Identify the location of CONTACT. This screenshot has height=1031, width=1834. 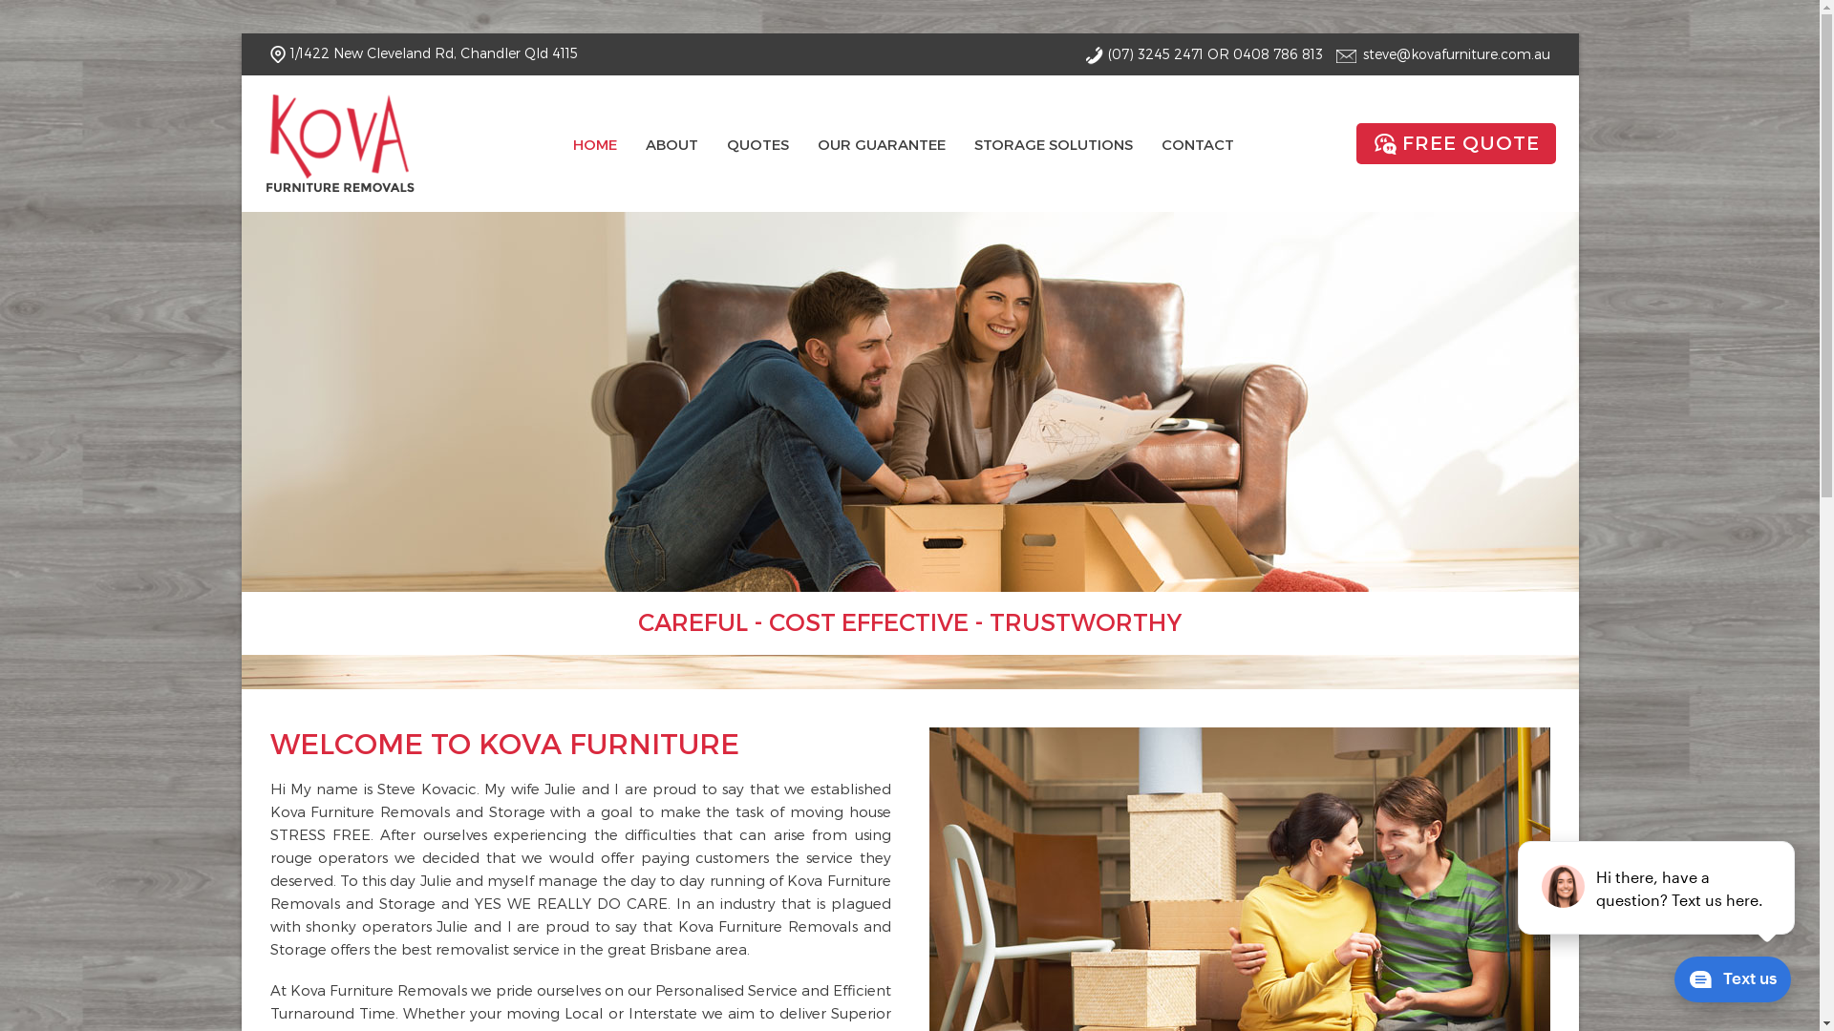
(1198, 144).